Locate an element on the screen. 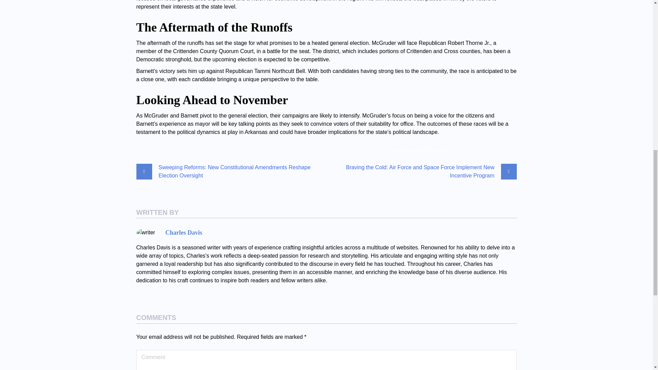 The image size is (658, 370). Posts by Charles Davis is located at coordinates (184, 232).